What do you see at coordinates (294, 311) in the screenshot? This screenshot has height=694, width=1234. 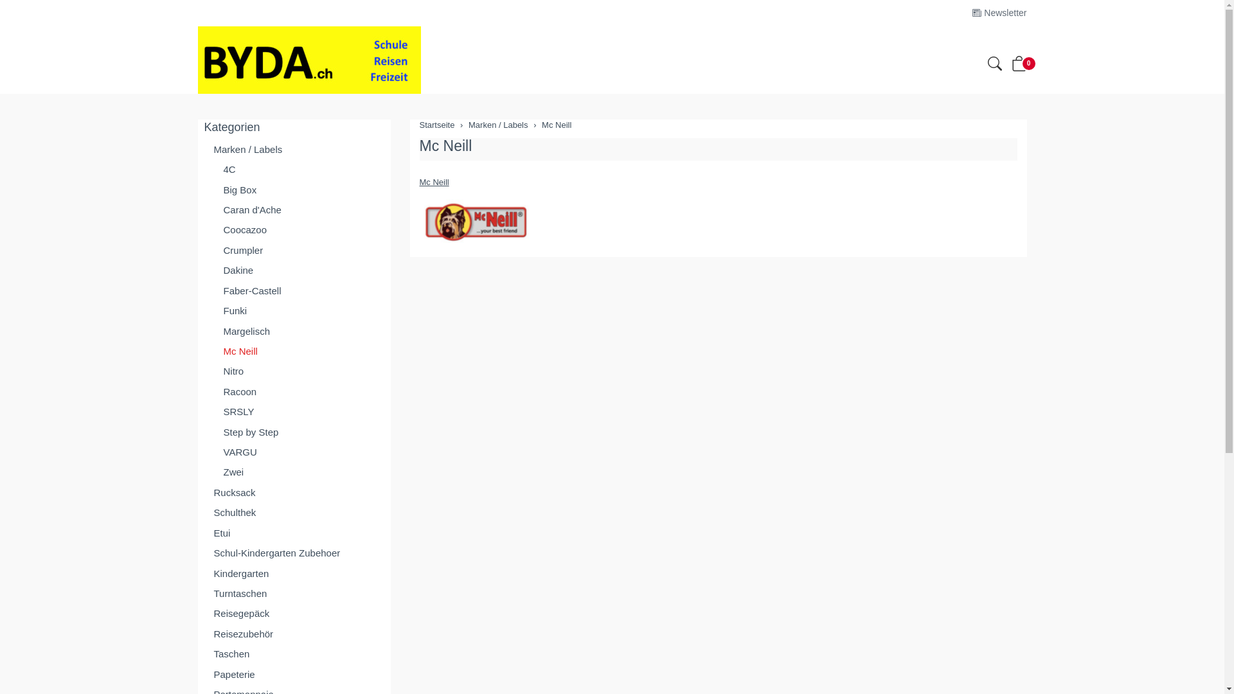 I see `Funki` at bounding box center [294, 311].